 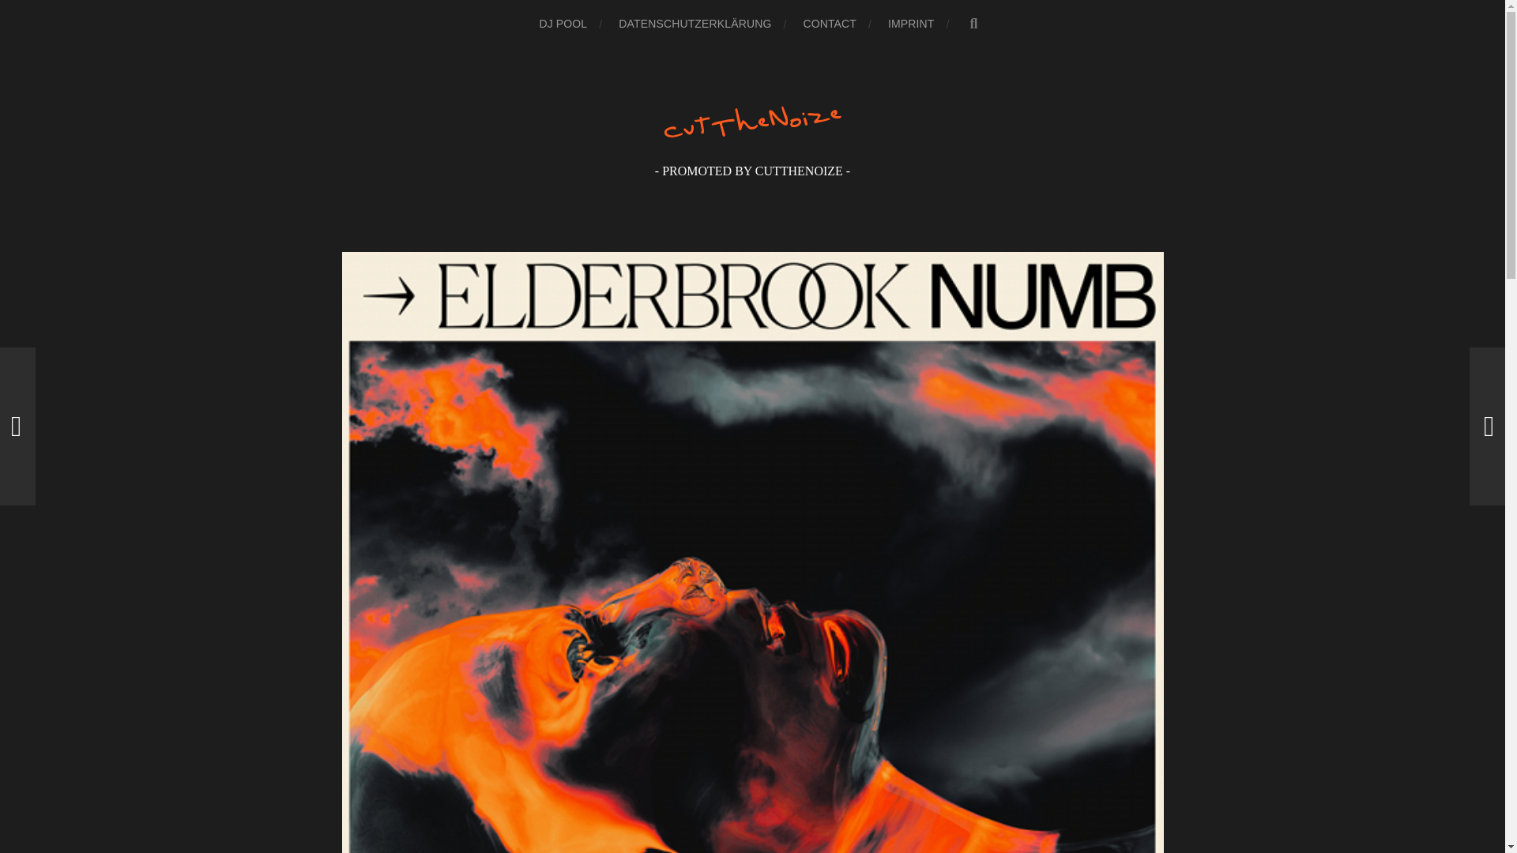 I want to click on IMPRINT, so click(x=910, y=24).